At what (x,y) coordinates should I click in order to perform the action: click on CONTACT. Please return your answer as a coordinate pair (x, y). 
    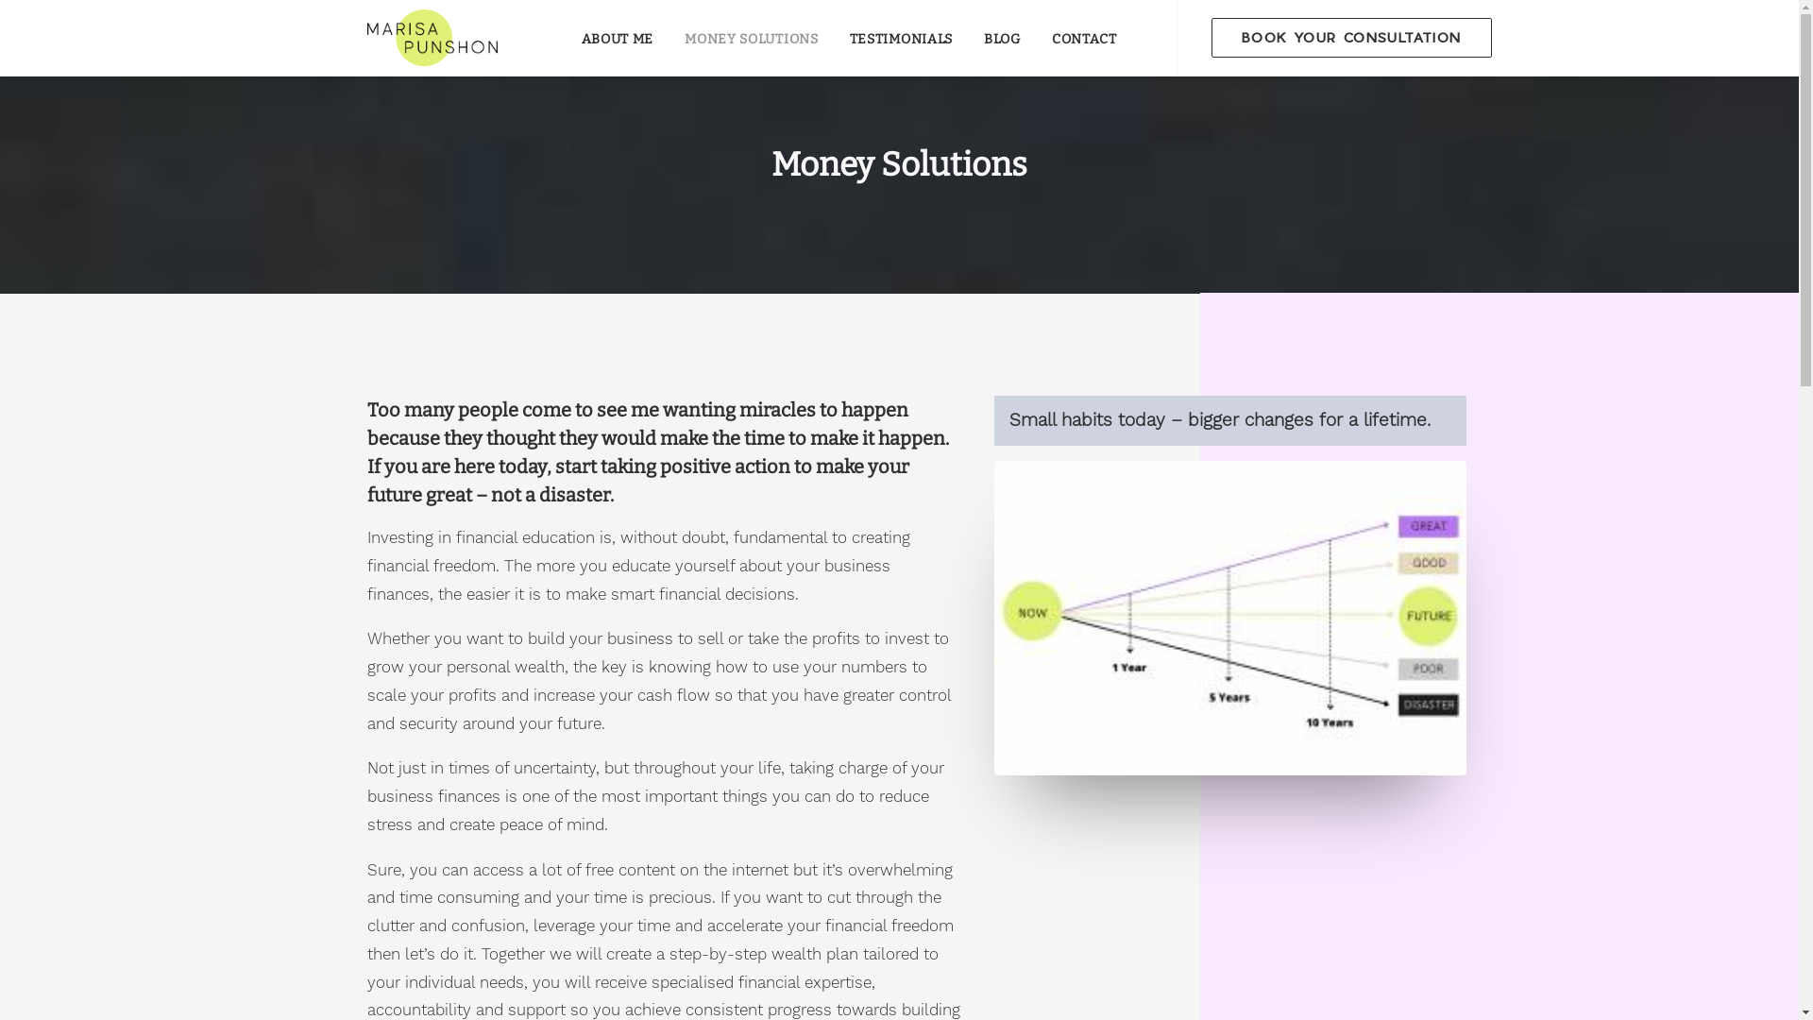
    Looking at the image, I should click on (1084, 38).